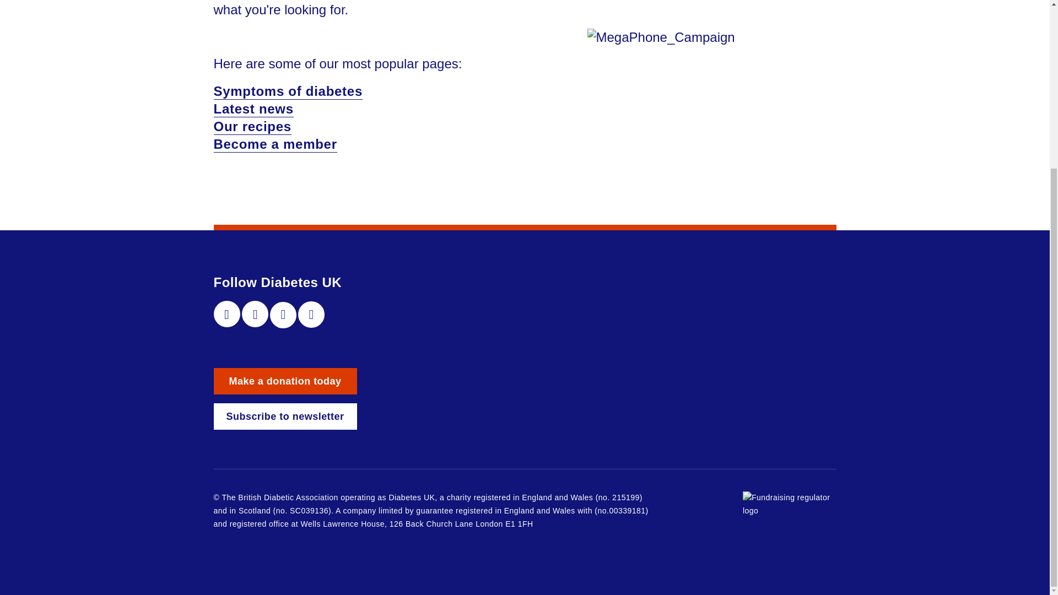 Image resolution: width=1058 pixels, height=595 pixels. Describe the element at coordinates (252, 127) in the screenshot. I see `Our recipes` at that location.